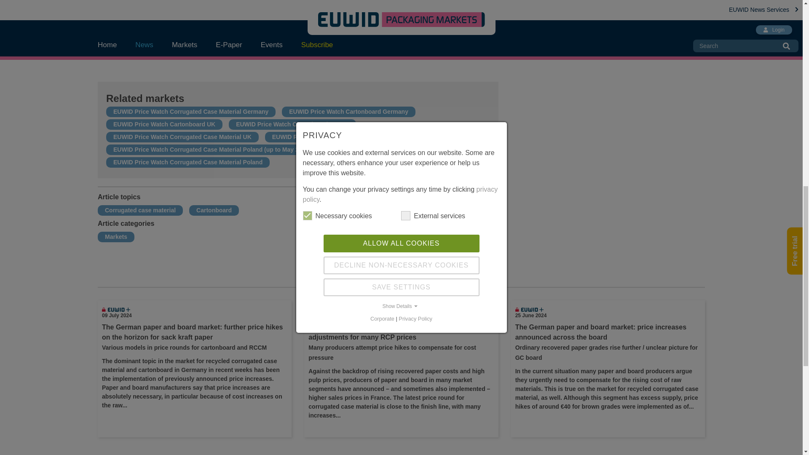 The image size is (809, 455). Describe the element at coordinates (116, 237) in the screenshot. I see `Markets` at that location.